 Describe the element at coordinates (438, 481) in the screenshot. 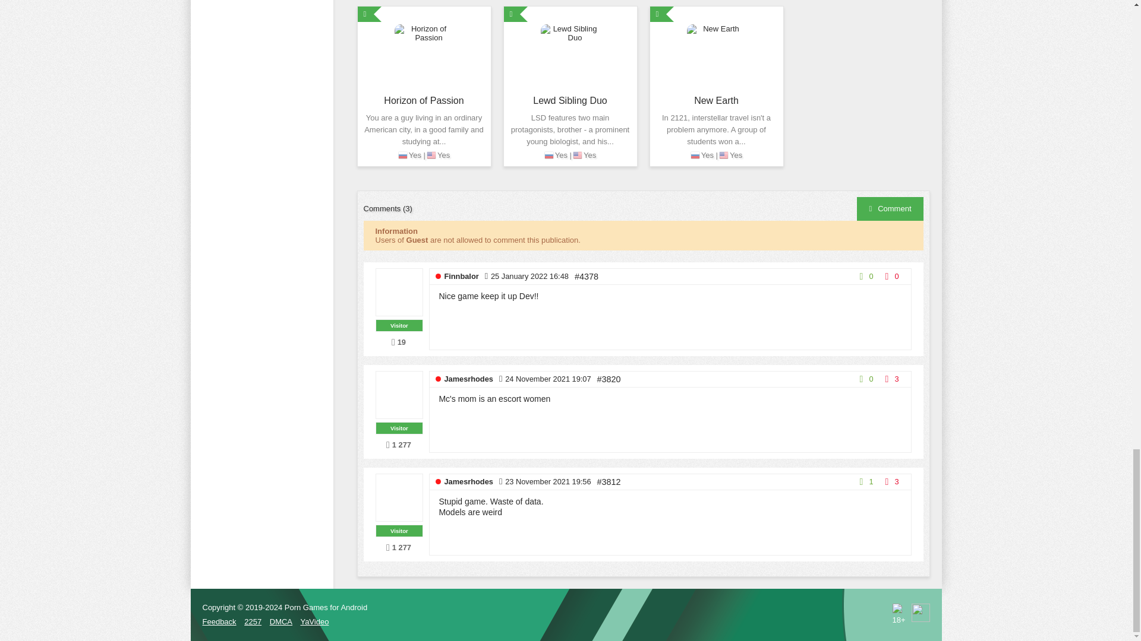

I see `offline` at that location.